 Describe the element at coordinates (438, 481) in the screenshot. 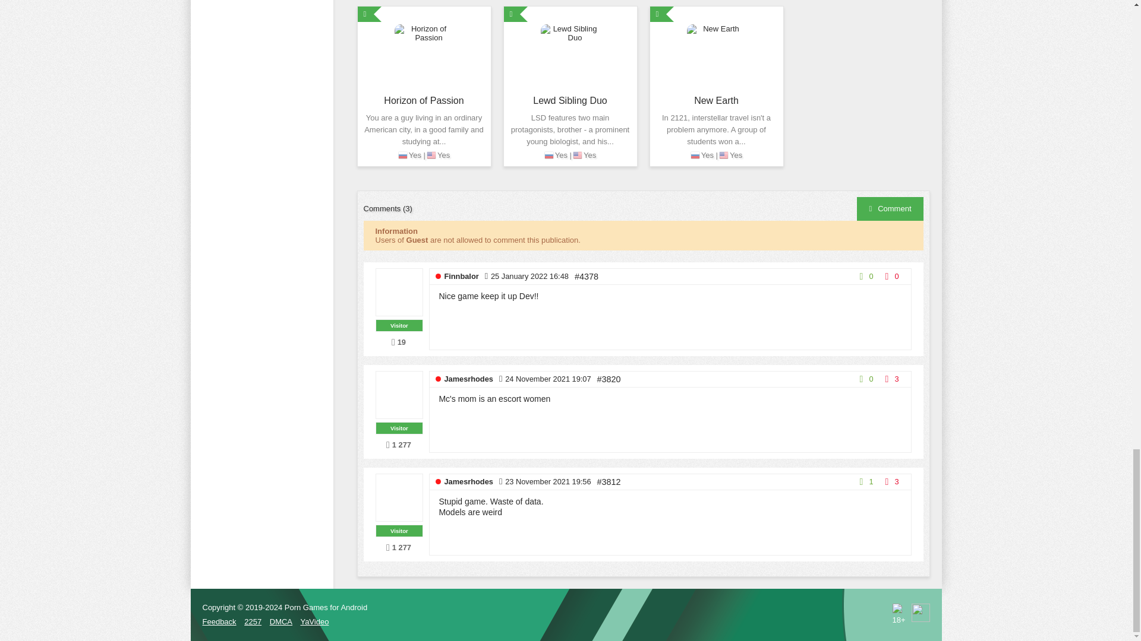

I see `offline` at that location.